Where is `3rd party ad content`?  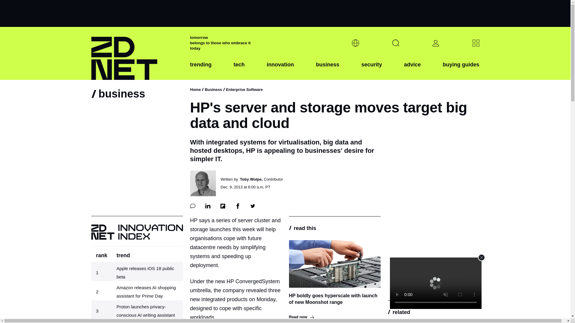 3rd party ad content is located at coordinates (285, 13).